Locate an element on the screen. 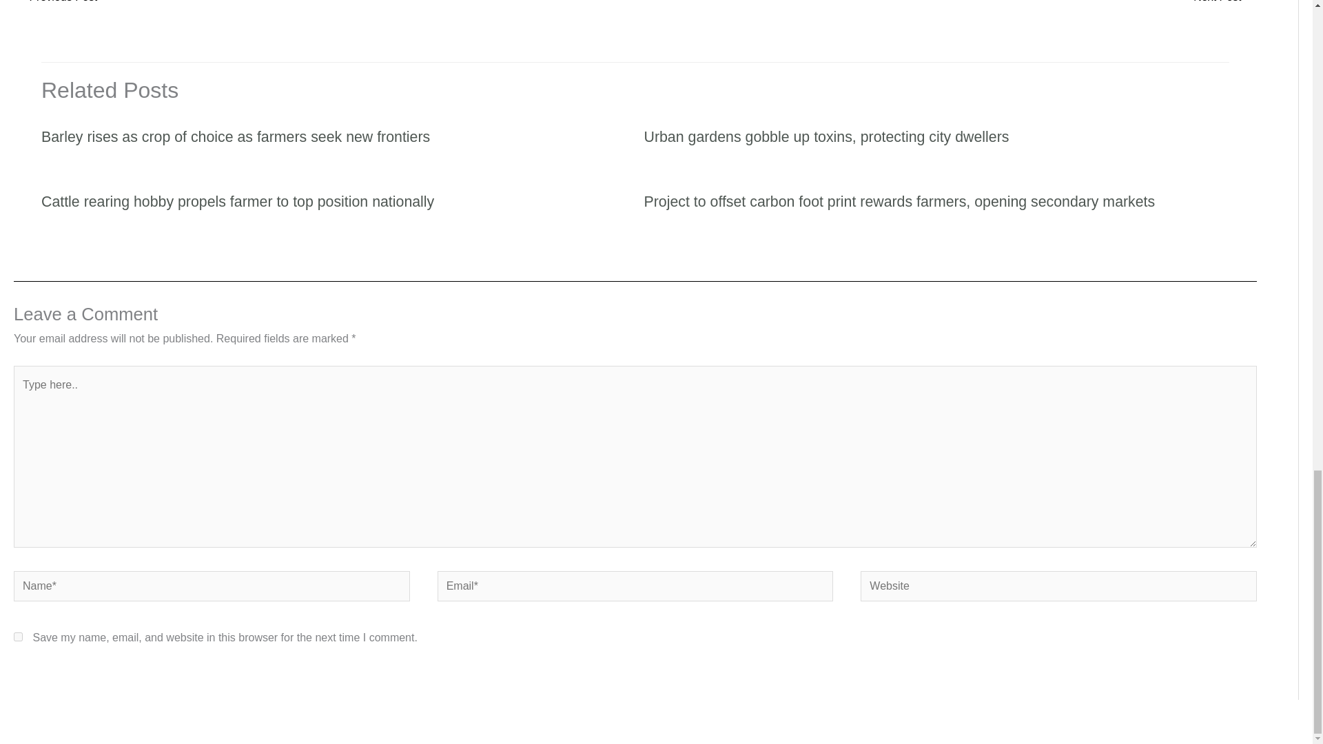  yes is located at coordinates (18, 637).